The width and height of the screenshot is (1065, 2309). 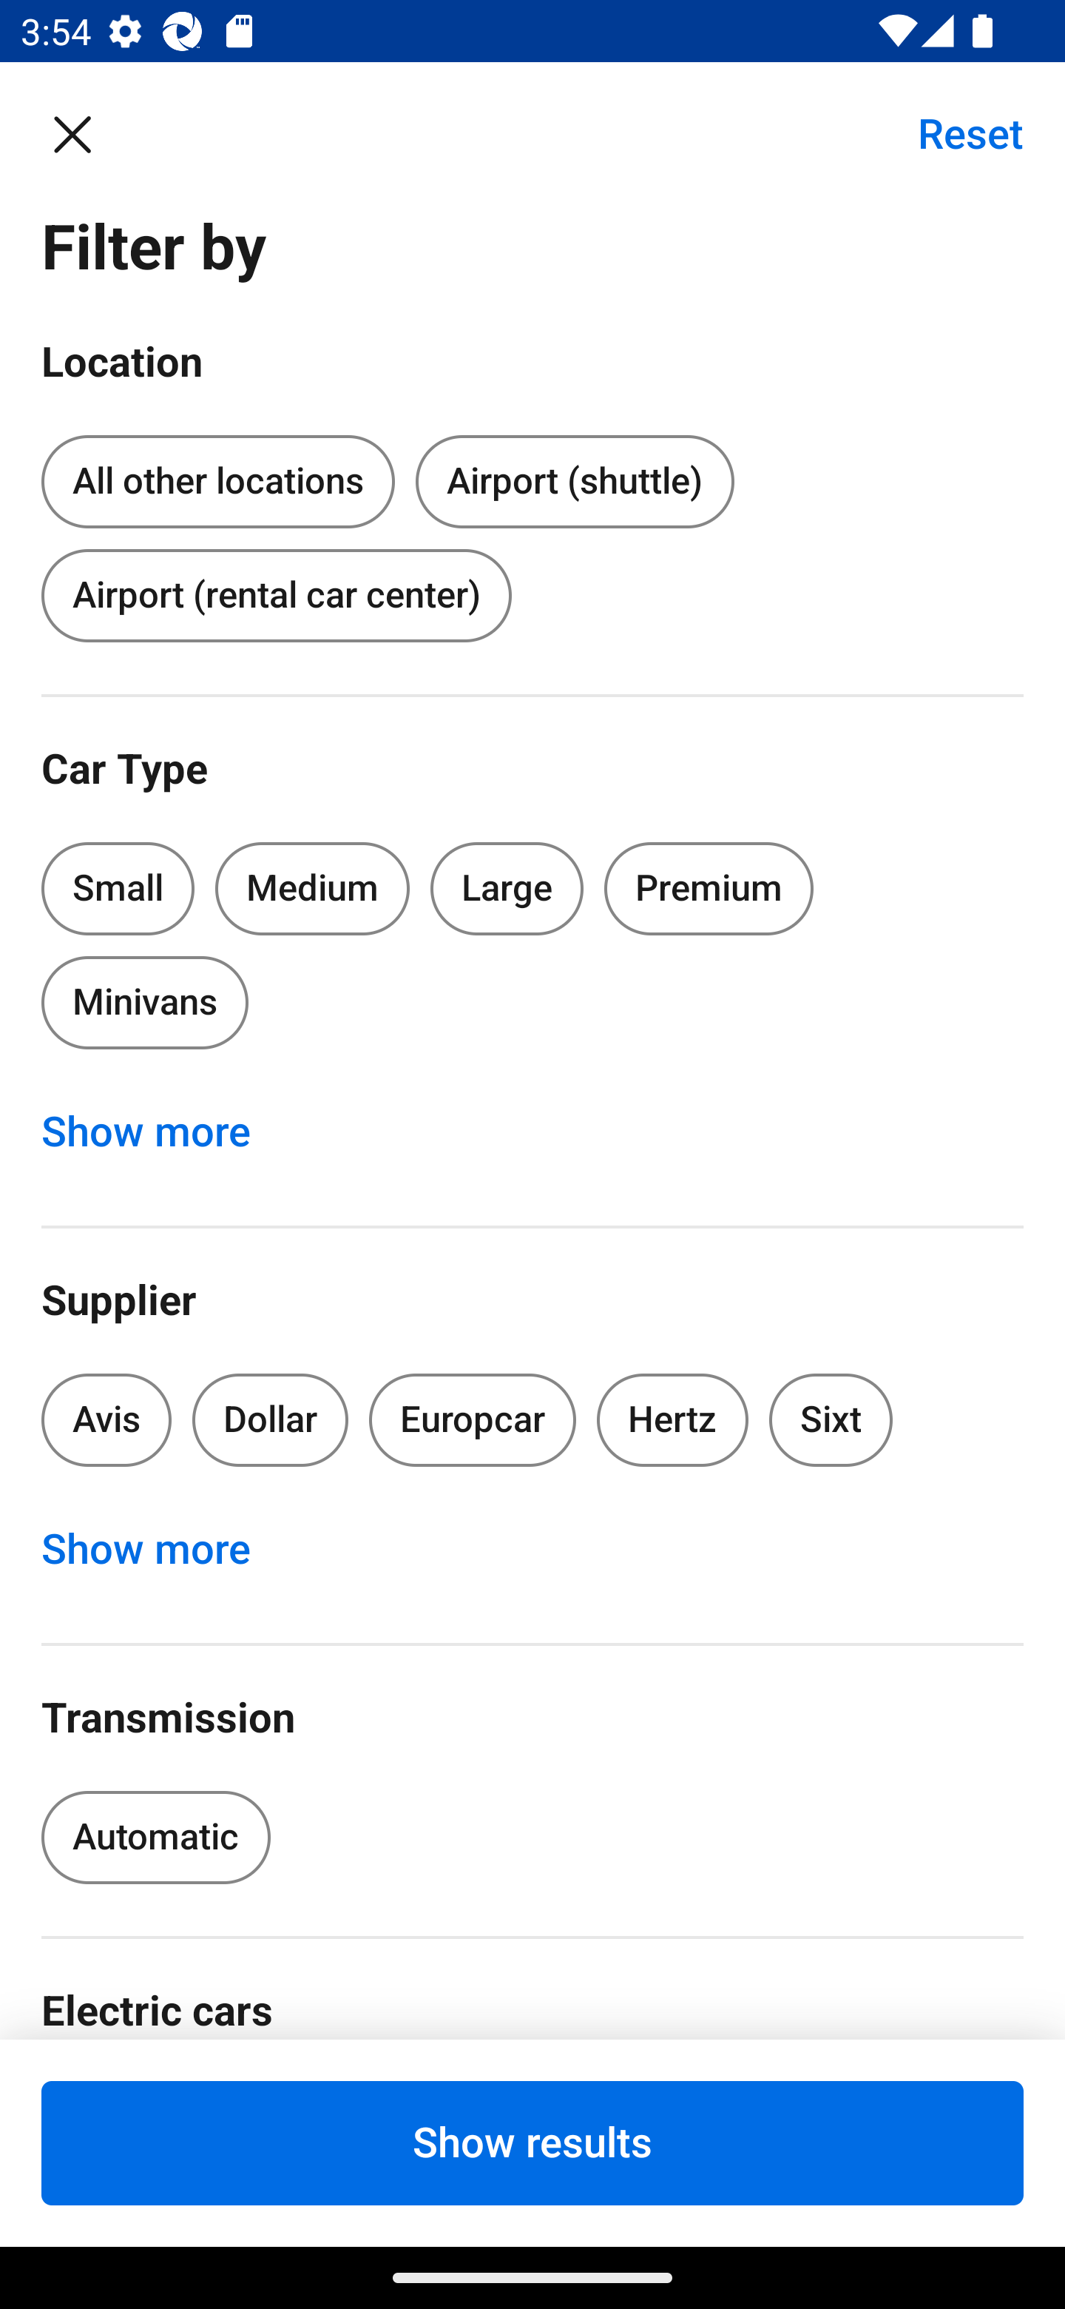 I want to click on Show more, so click(x=161, y=1549).